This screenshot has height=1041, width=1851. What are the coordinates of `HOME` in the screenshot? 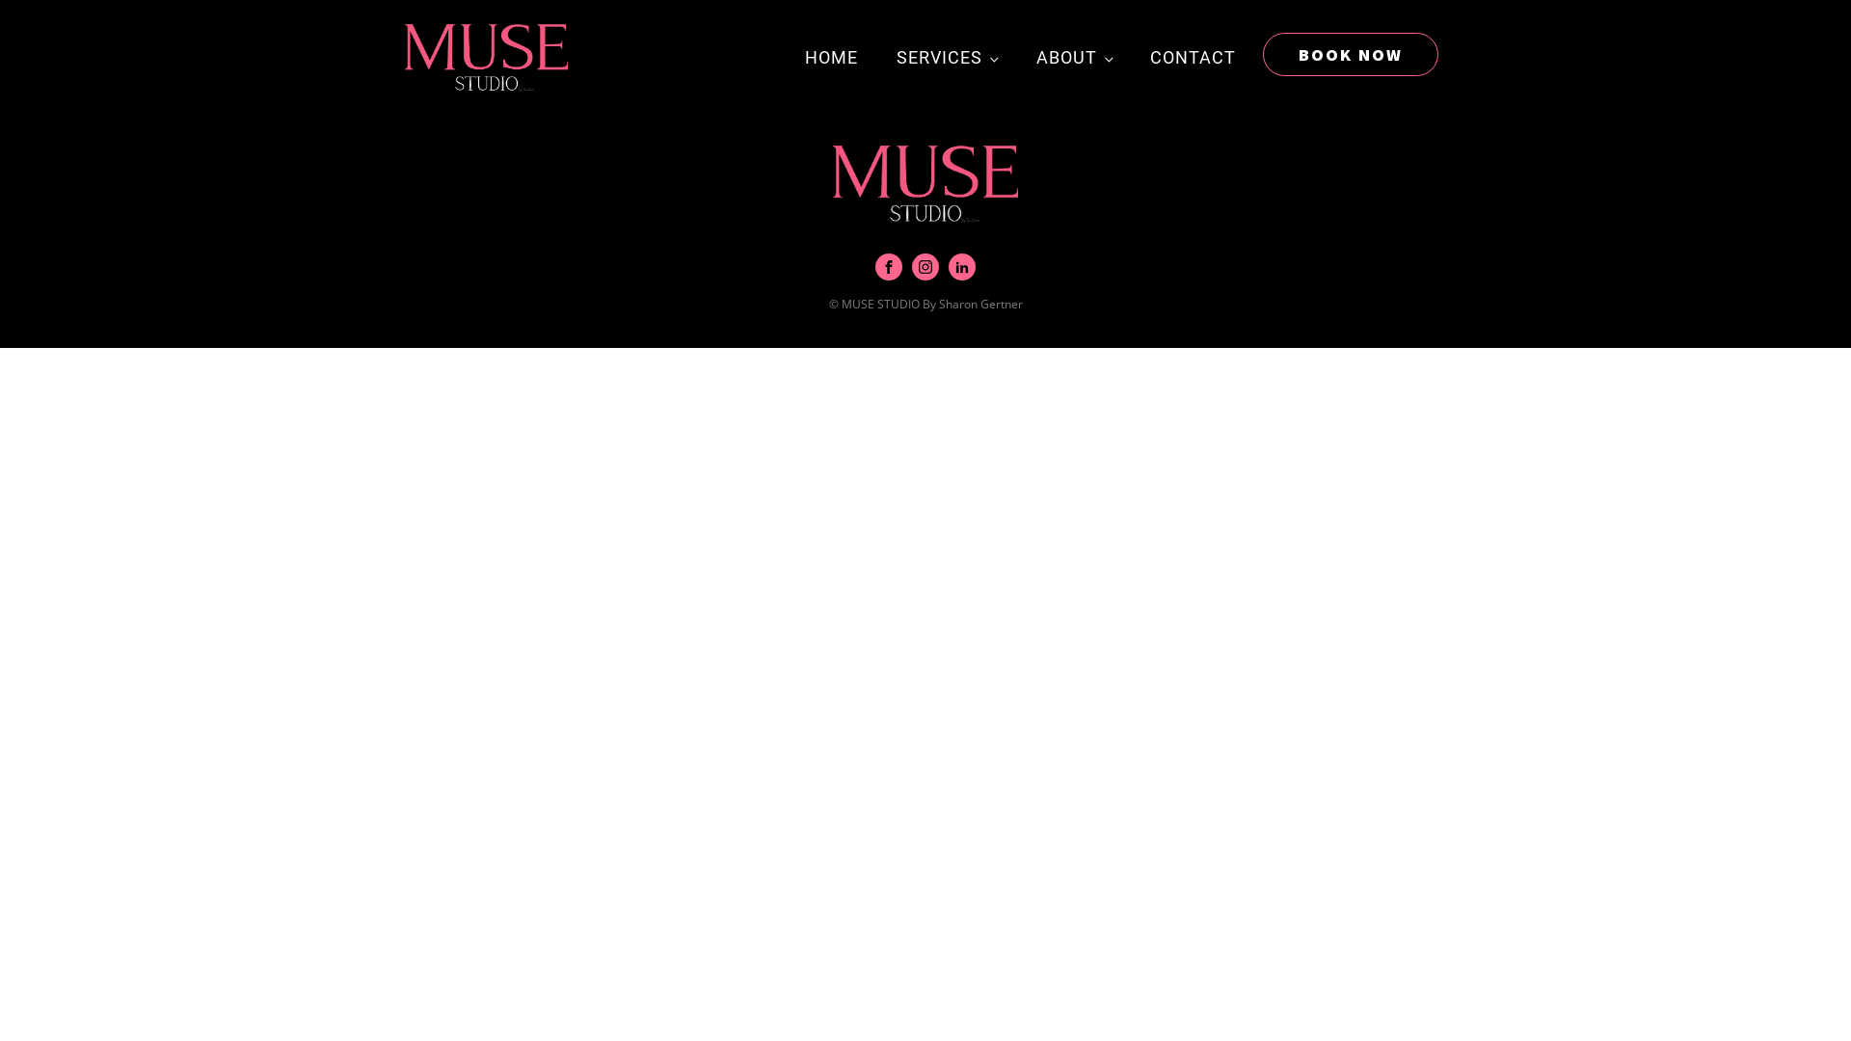 It's located at (831, 58).